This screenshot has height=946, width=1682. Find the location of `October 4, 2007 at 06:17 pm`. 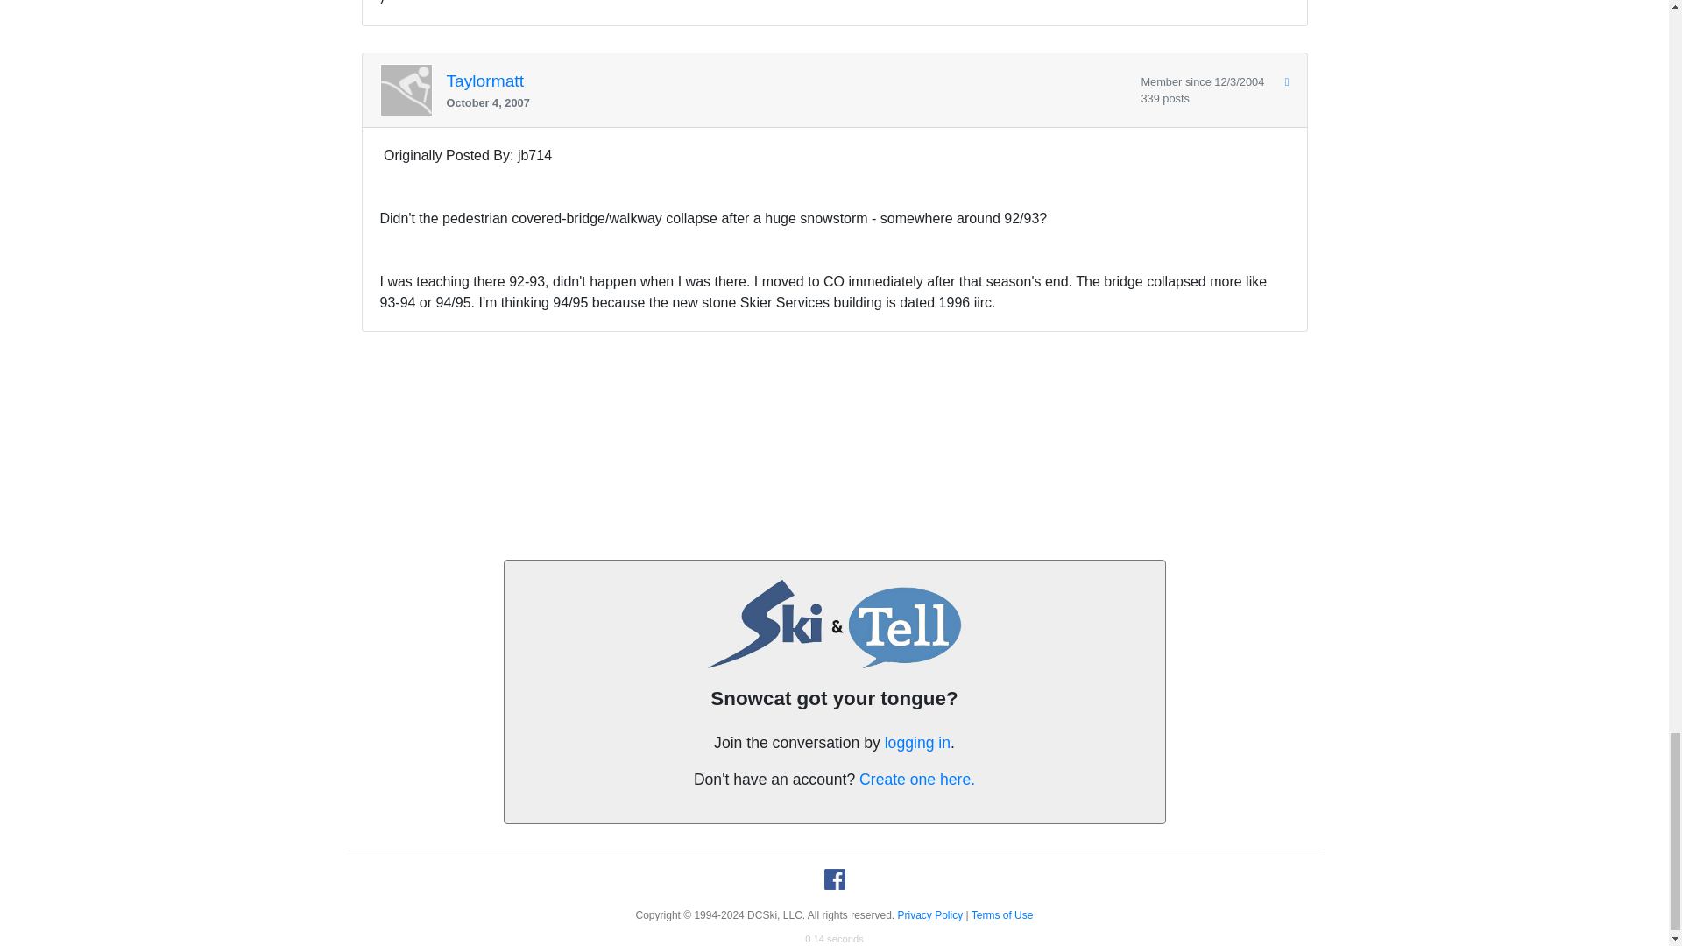

October 4, 2007 at 06:17 pm is located at coordinates (787, 103).